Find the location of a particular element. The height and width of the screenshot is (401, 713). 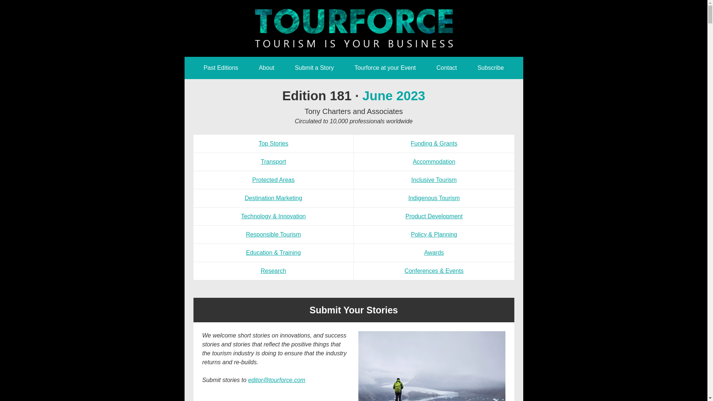

Submit a Story is located at coordinates (314, 68).